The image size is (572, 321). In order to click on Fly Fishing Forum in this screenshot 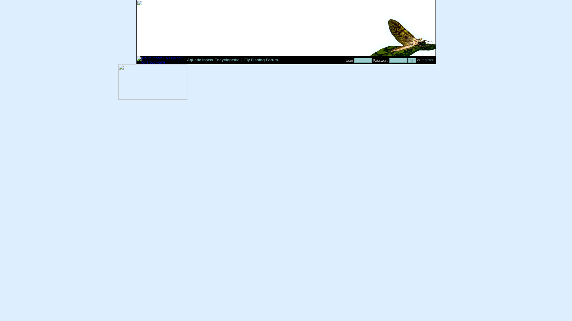, I will do `click(261, 61)`.